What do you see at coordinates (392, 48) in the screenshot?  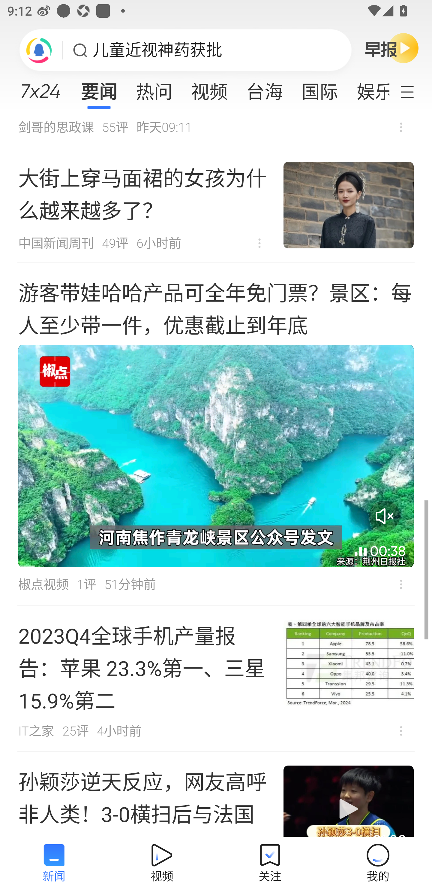 I see `早晚报` at bounding box center [392, 48].